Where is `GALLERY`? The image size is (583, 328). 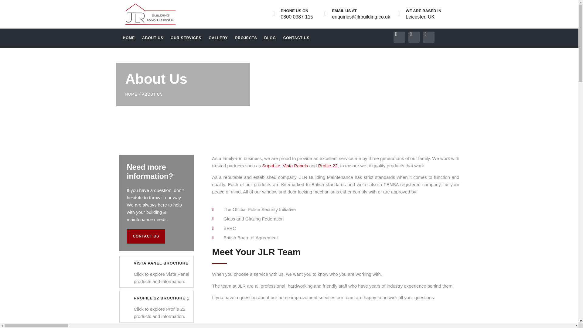 GALLERY is located at coordinates (218, 38).